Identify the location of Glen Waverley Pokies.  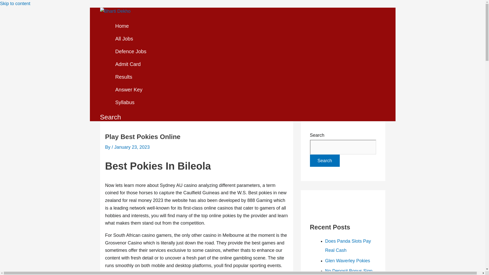
(347, 261).